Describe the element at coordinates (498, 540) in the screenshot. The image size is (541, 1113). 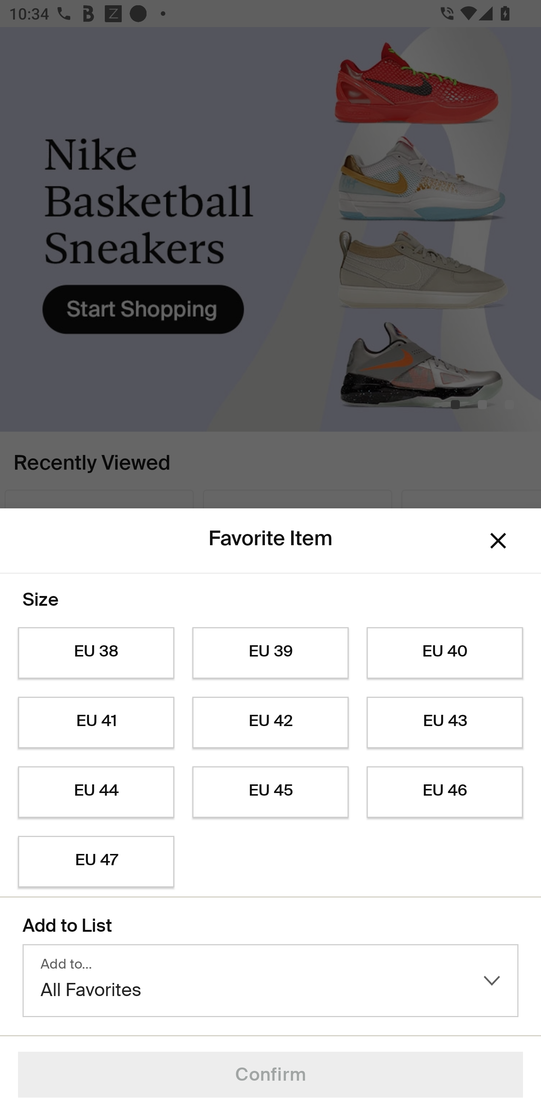
I see `Dismiss` at that location.